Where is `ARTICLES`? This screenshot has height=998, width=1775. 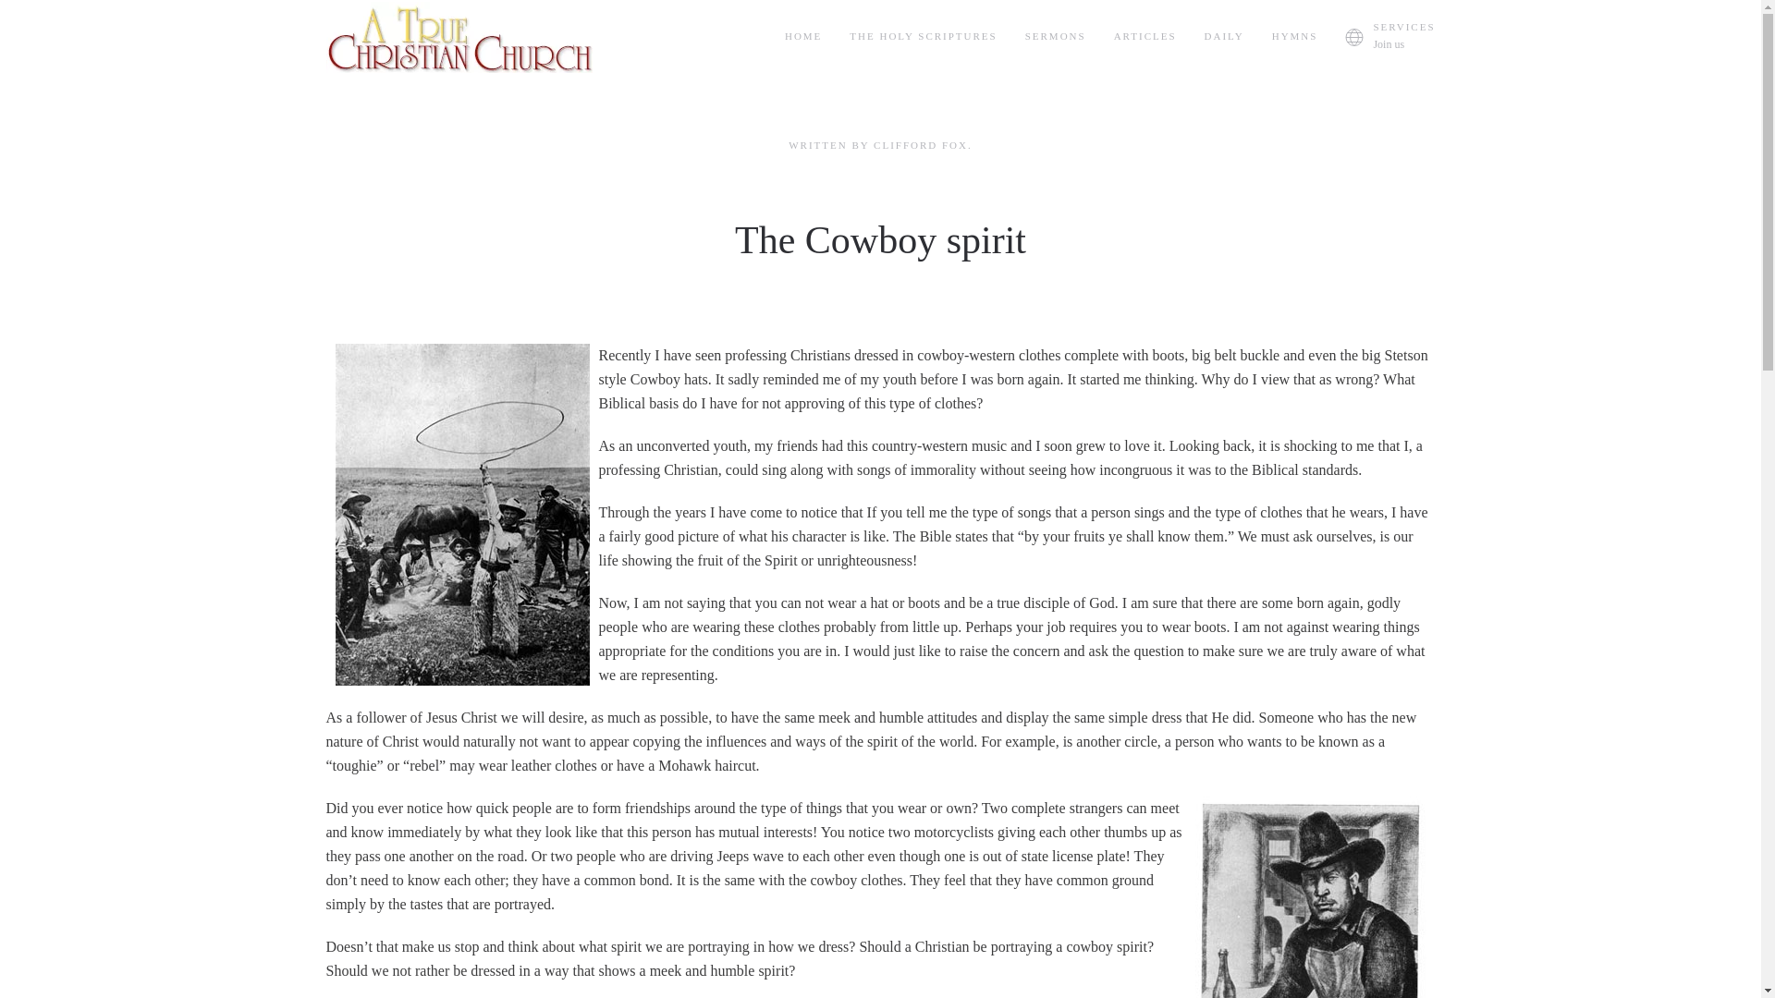 ARTICLES is located at coordinates (1145, 37).